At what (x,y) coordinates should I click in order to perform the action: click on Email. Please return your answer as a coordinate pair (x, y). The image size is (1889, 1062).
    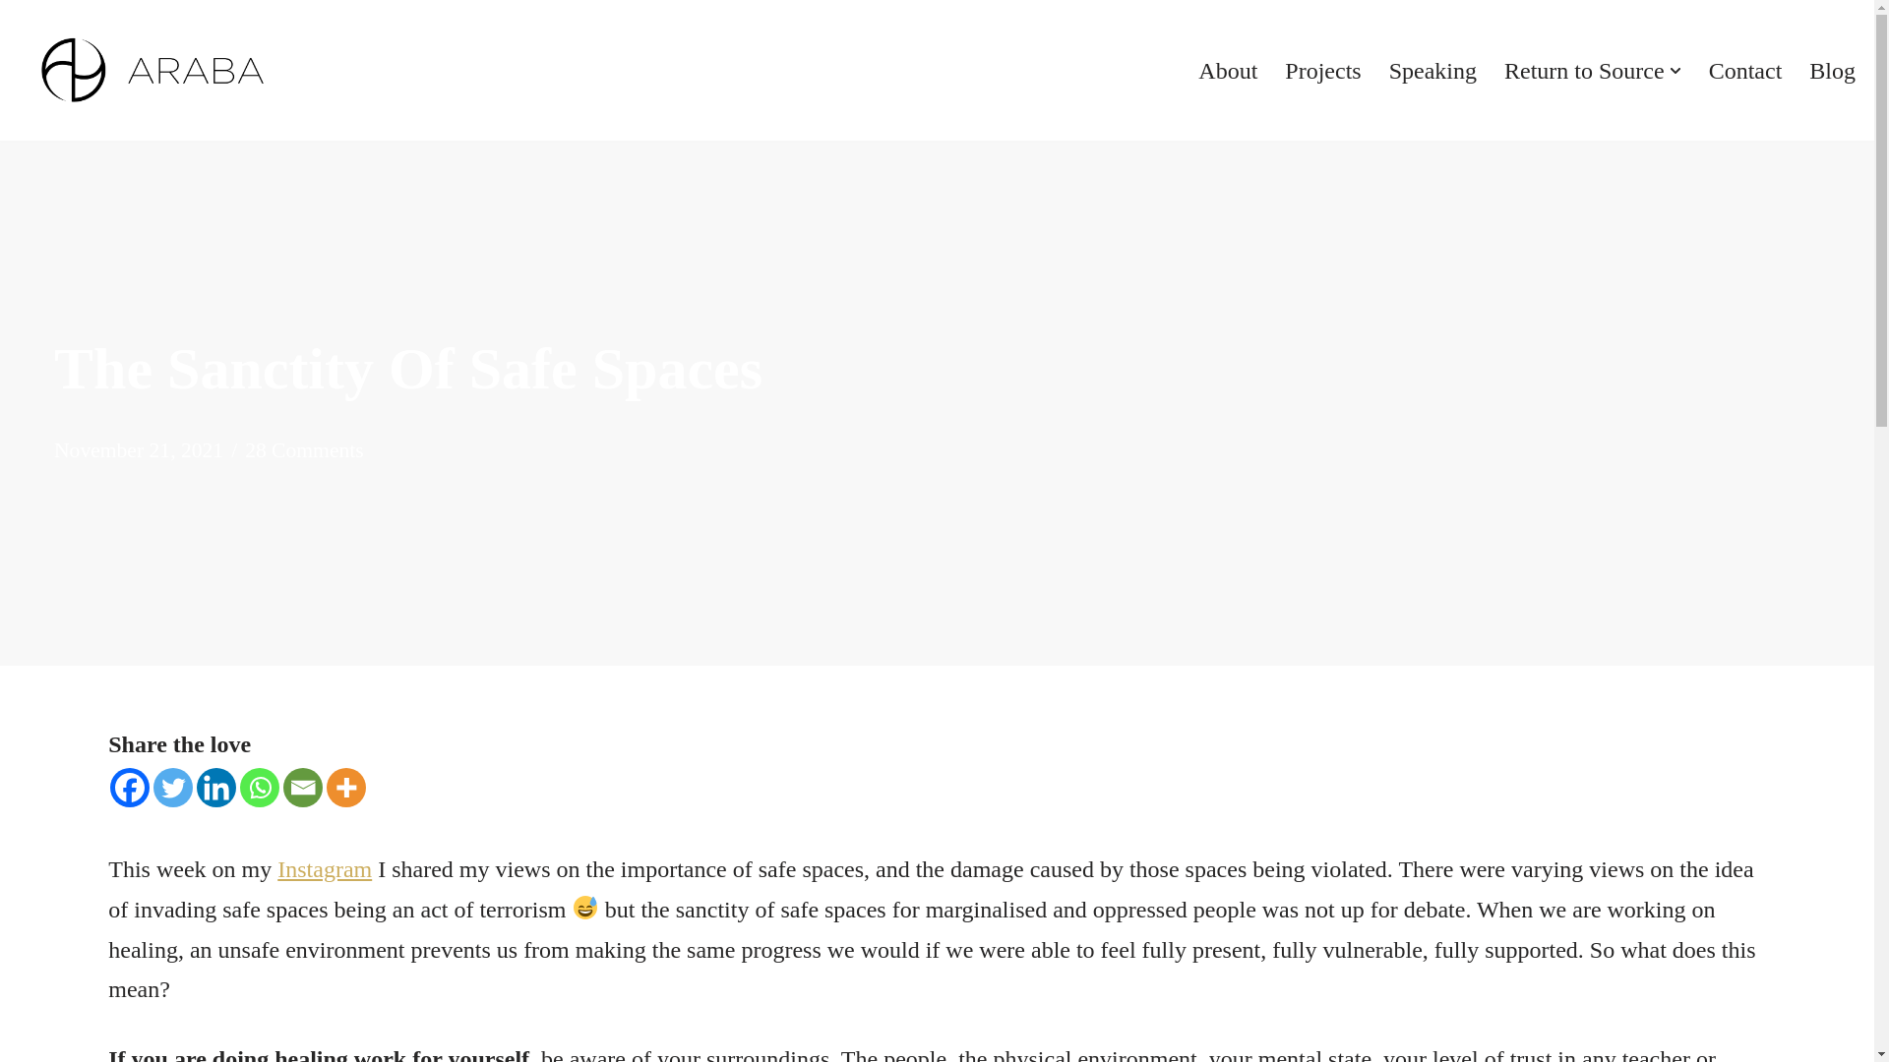
    Looking at the image, I should click on (303, 787).